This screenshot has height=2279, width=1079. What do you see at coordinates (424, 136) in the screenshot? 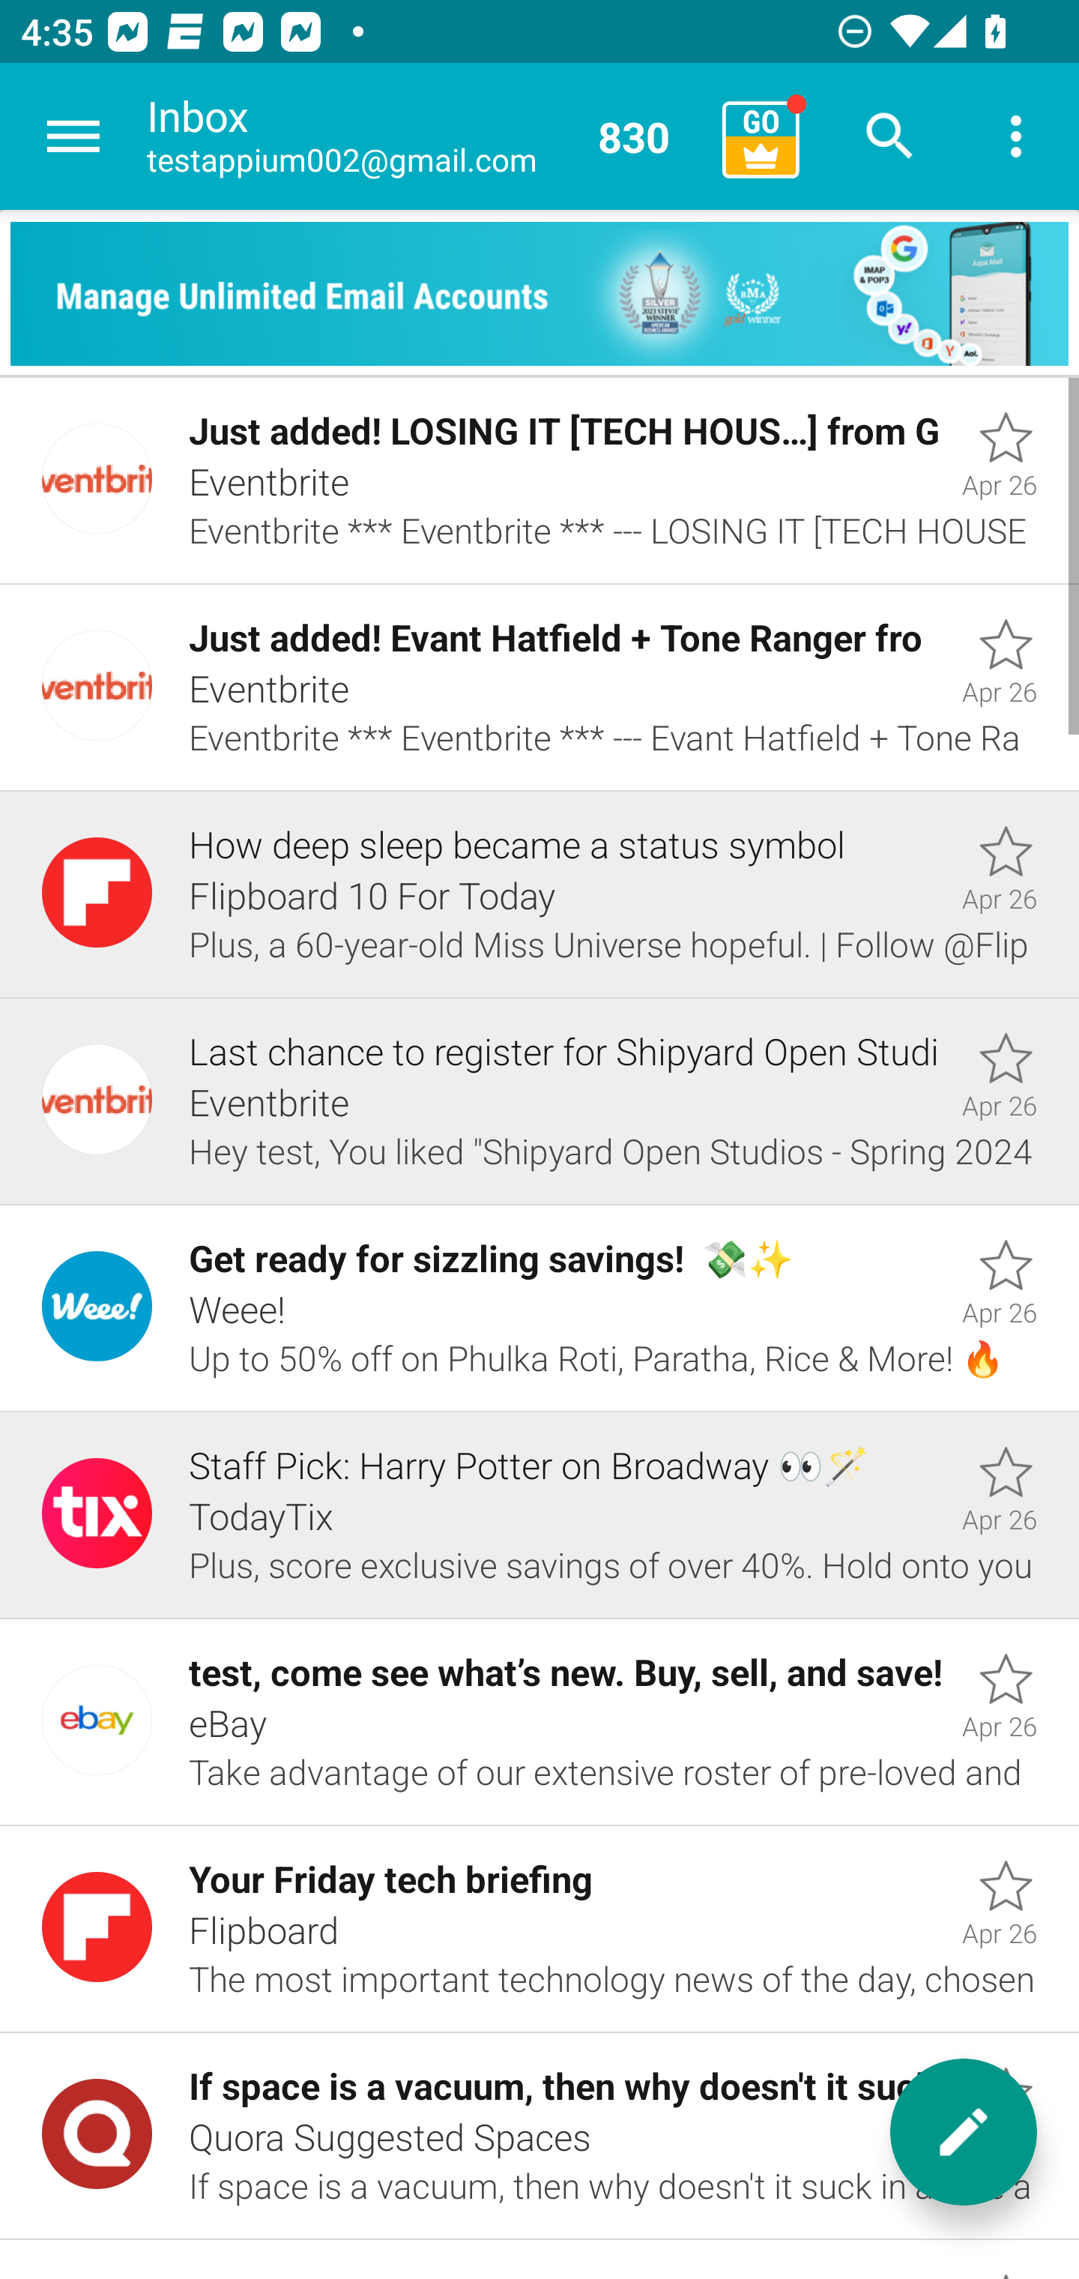
I see `Inbox testappium002@gmail.com 830` at bounding box center [424, 136].